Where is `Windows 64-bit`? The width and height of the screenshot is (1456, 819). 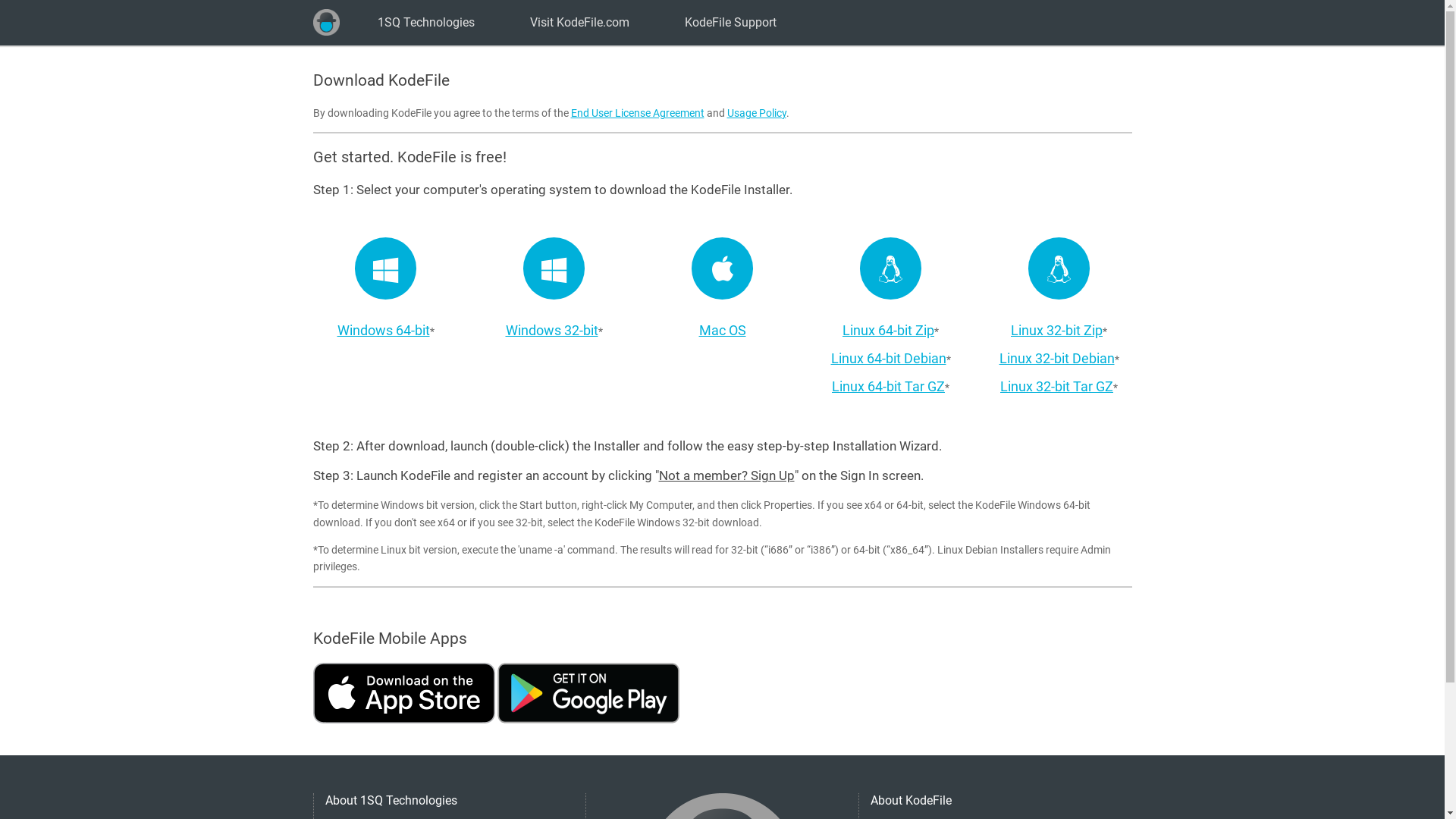
Windows 64-bit is located at coordinates (383, 331).